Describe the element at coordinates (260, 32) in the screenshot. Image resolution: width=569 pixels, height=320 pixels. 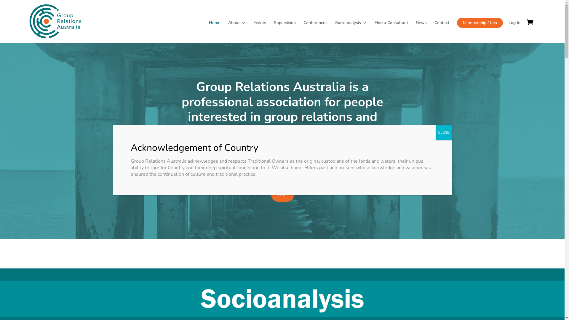
I see `Events` at that location.